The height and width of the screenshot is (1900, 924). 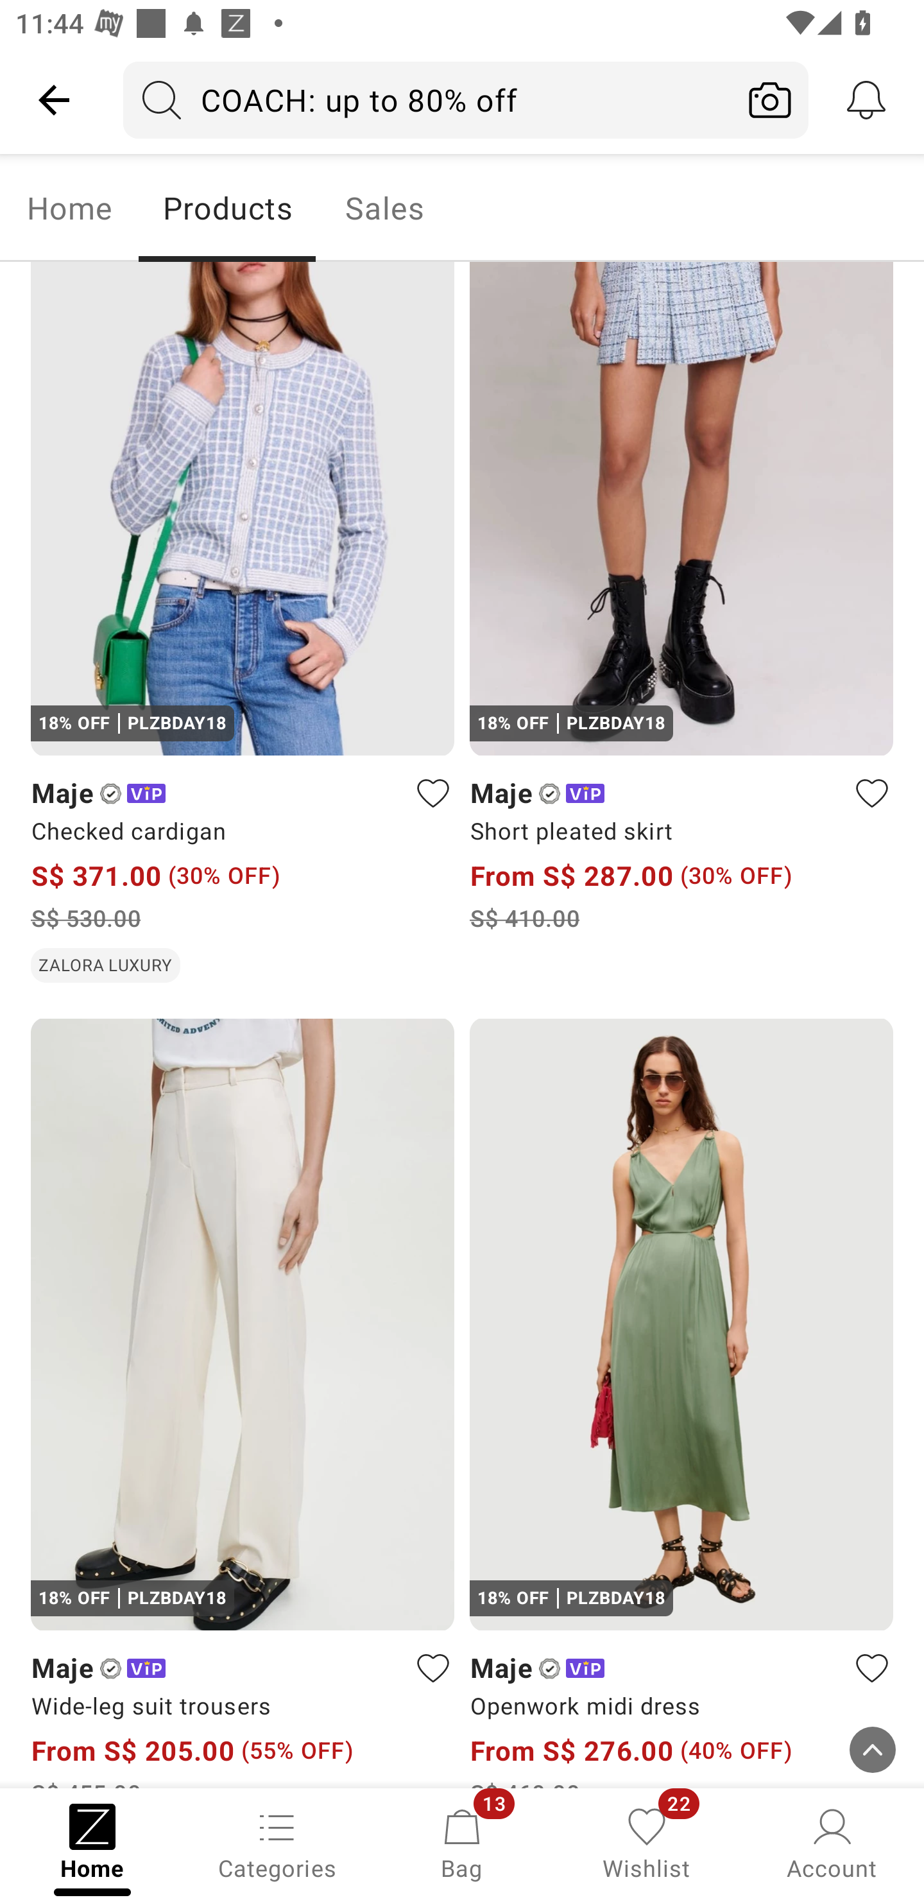 What do you see at coordinates (277, 1842) in the screenshot?
I see `Categories` at bounding box center [277, 1842].